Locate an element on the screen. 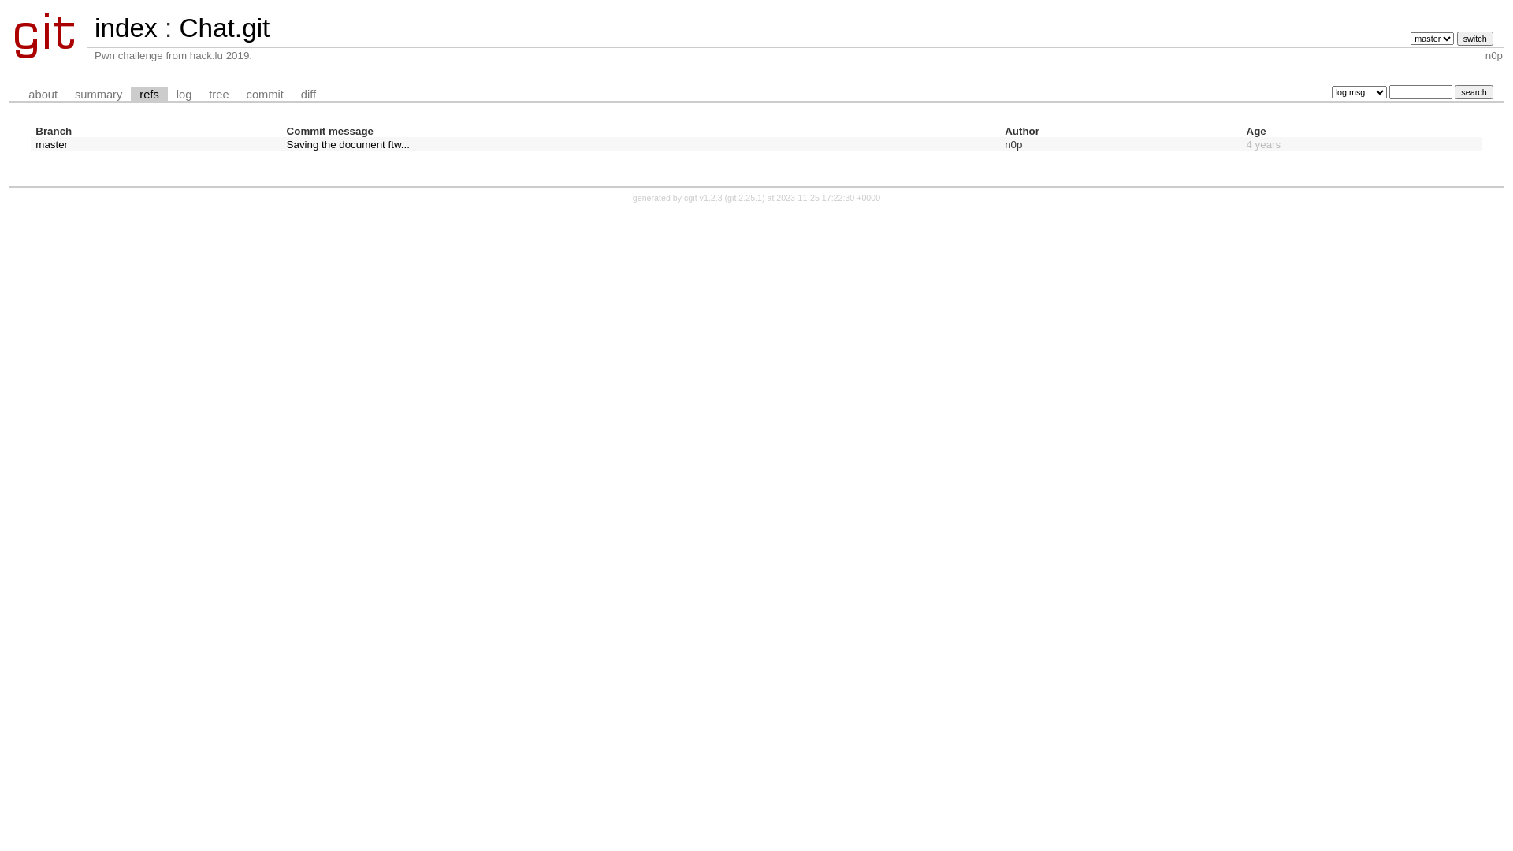 Image resolution: width=1513 pixels, height=851 pixels. search is located at coordinates (1474, 92).